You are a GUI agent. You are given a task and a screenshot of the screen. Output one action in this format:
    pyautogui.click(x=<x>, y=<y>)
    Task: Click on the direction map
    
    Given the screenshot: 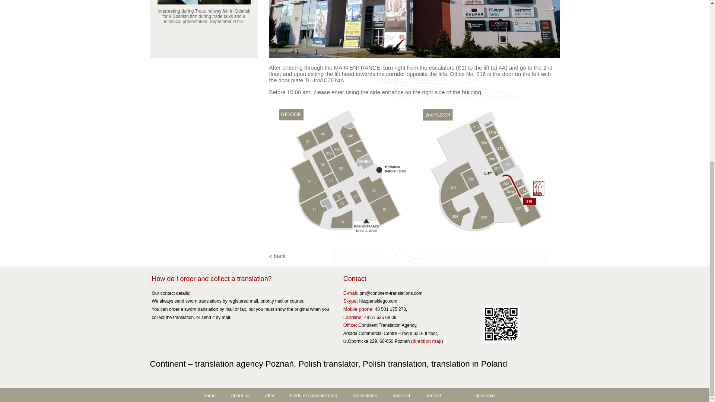 What is the action you would take?
    pyautogui.click(x=427, y=341)
    